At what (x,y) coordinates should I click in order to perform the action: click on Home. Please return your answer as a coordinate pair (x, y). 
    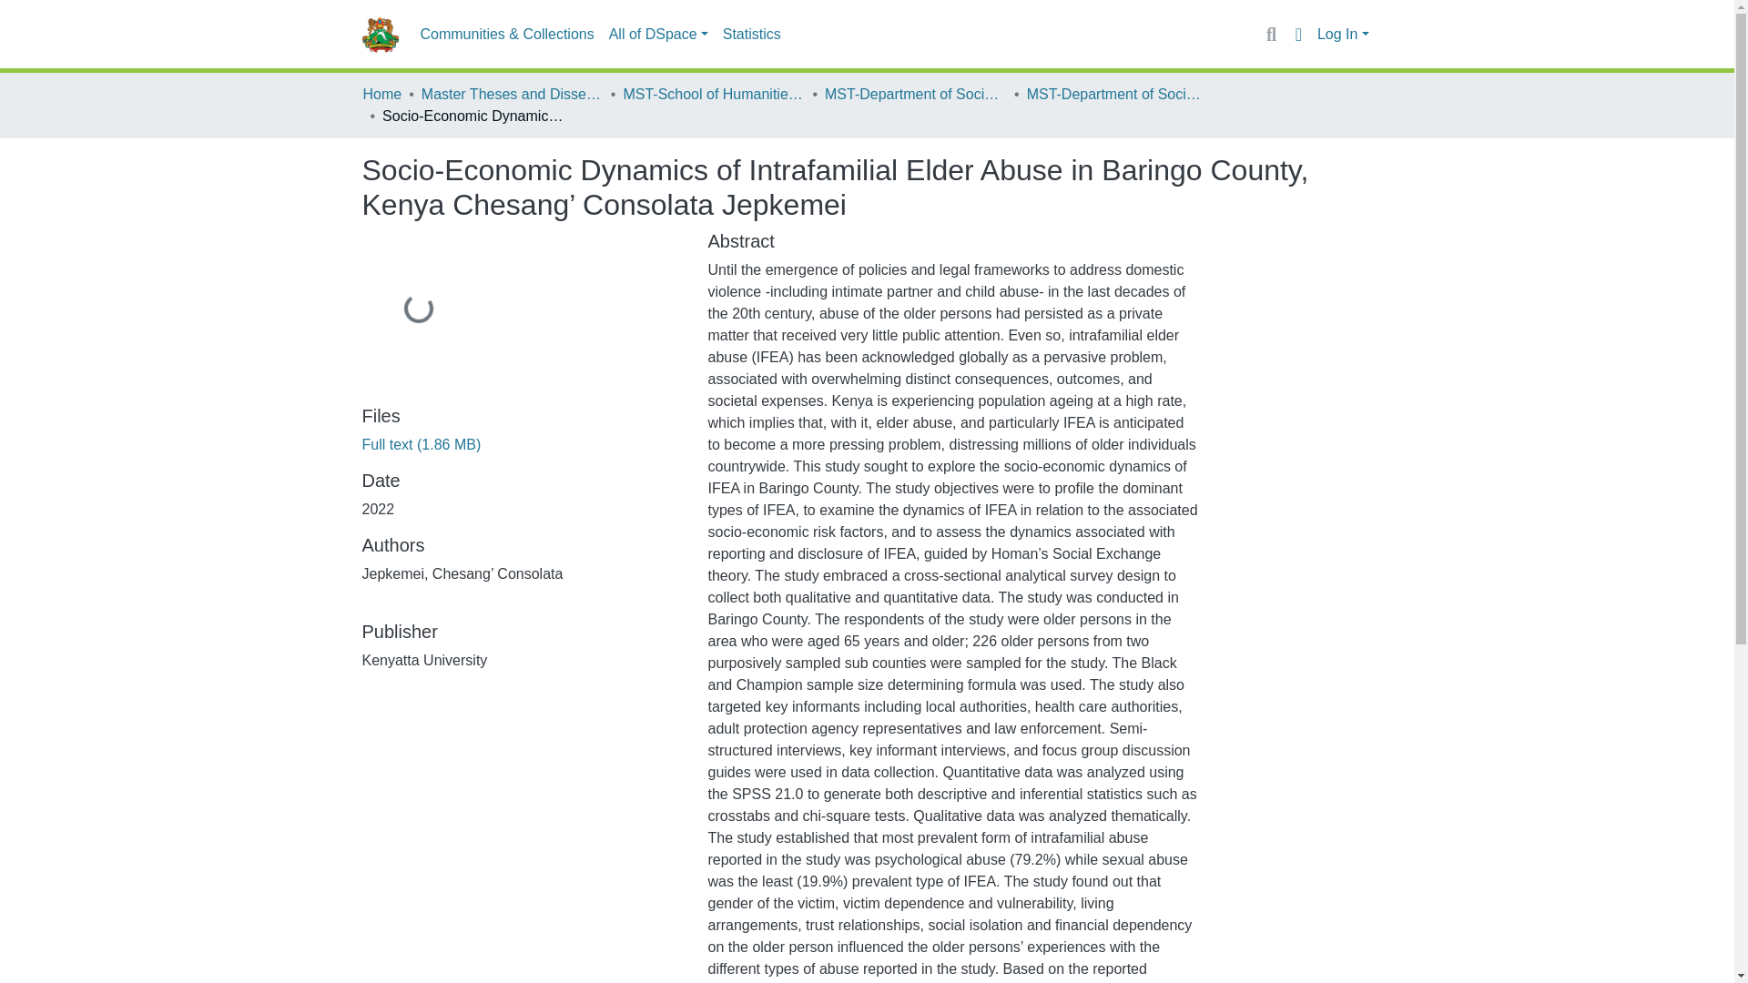
    Looking at the image, I should click on (381, 94).